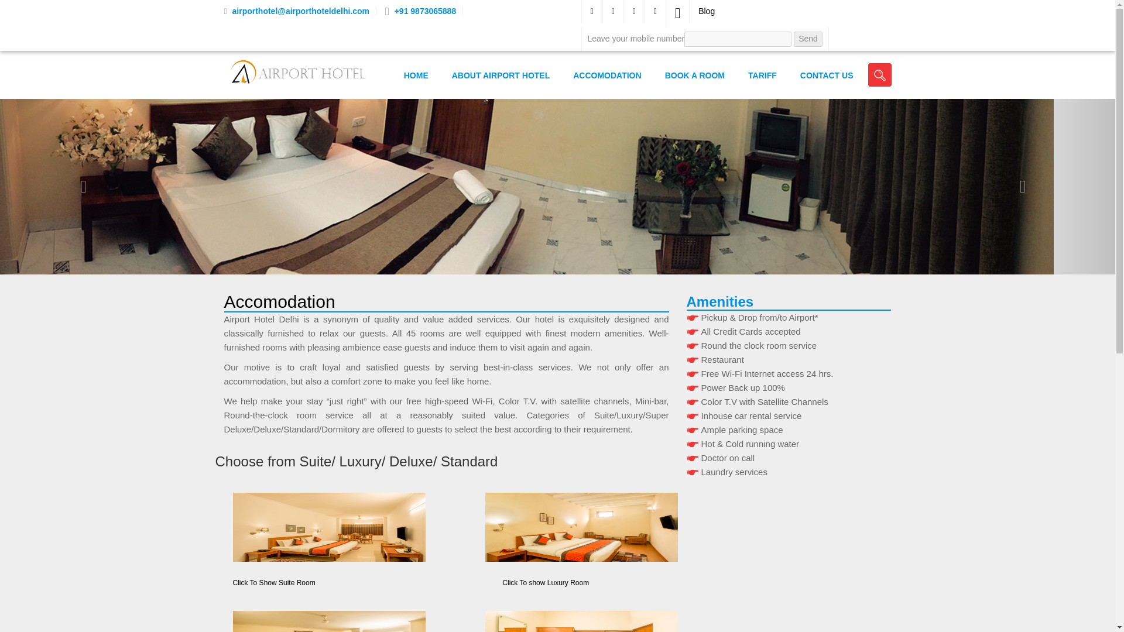 The height and width of the screenshot is (632, 1124). What do you see at coordinates (606, 75) in the screenshot?
I see `ACCOMODATION` at bounding box center [606, 75].